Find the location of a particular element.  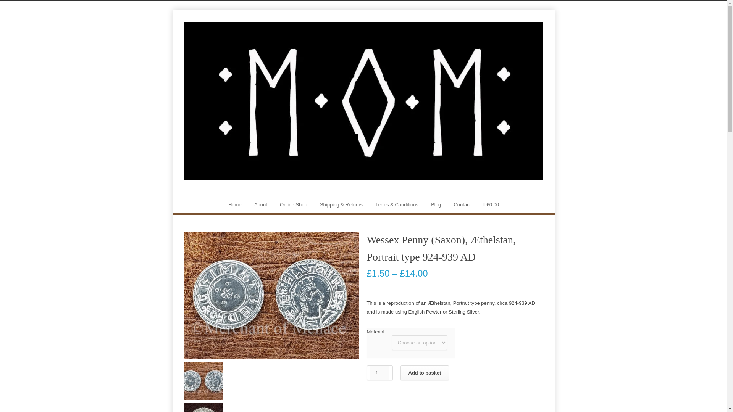

PayPal is located at coordinates (454, 411).